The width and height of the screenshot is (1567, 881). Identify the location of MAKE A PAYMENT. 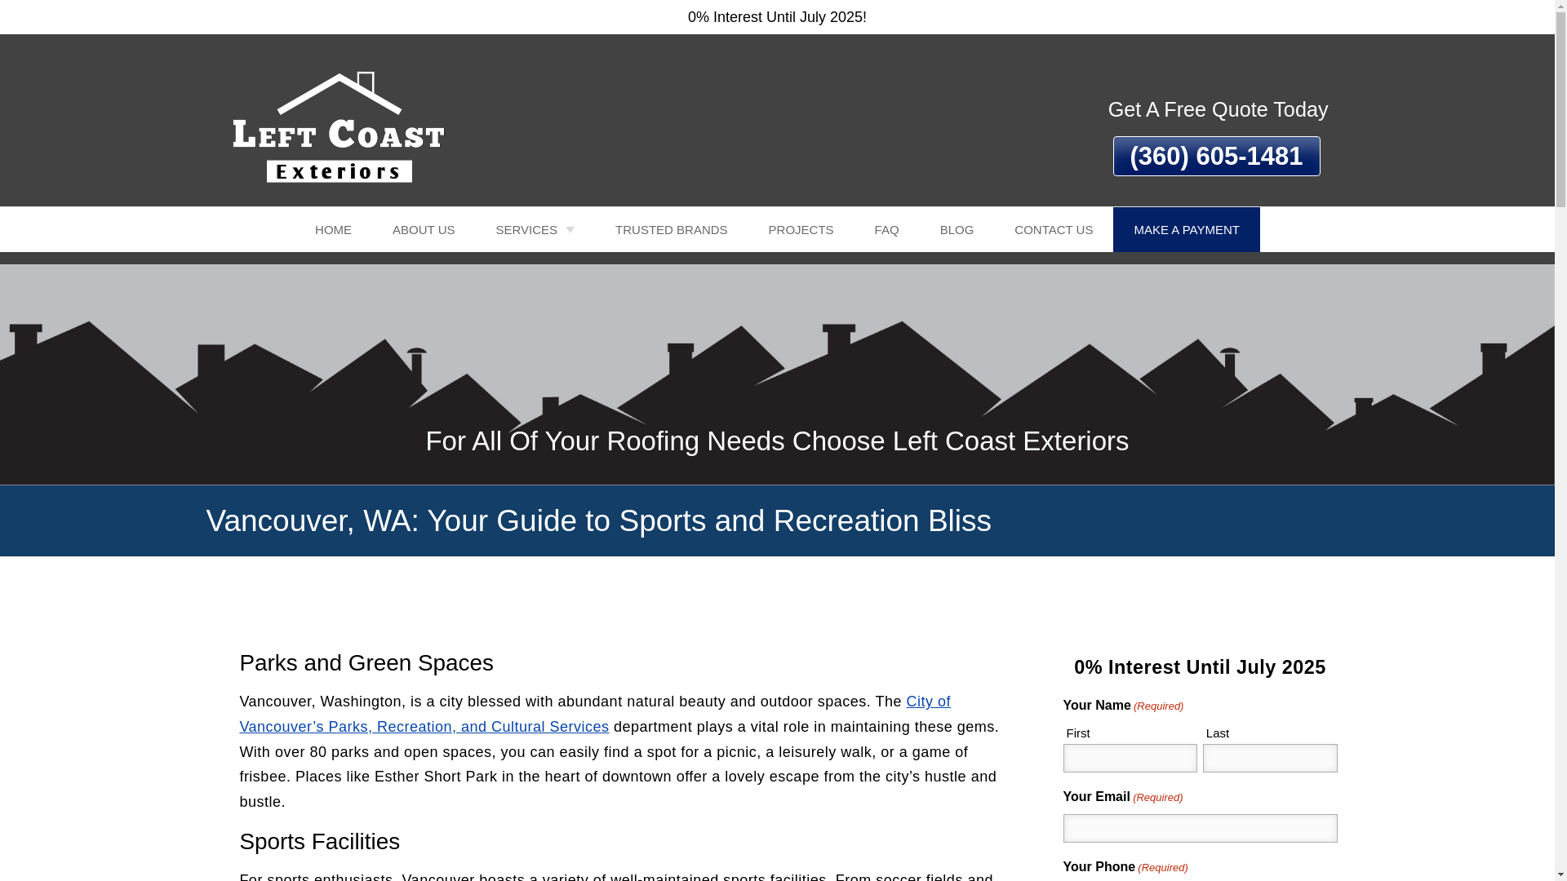
(1186, 228).